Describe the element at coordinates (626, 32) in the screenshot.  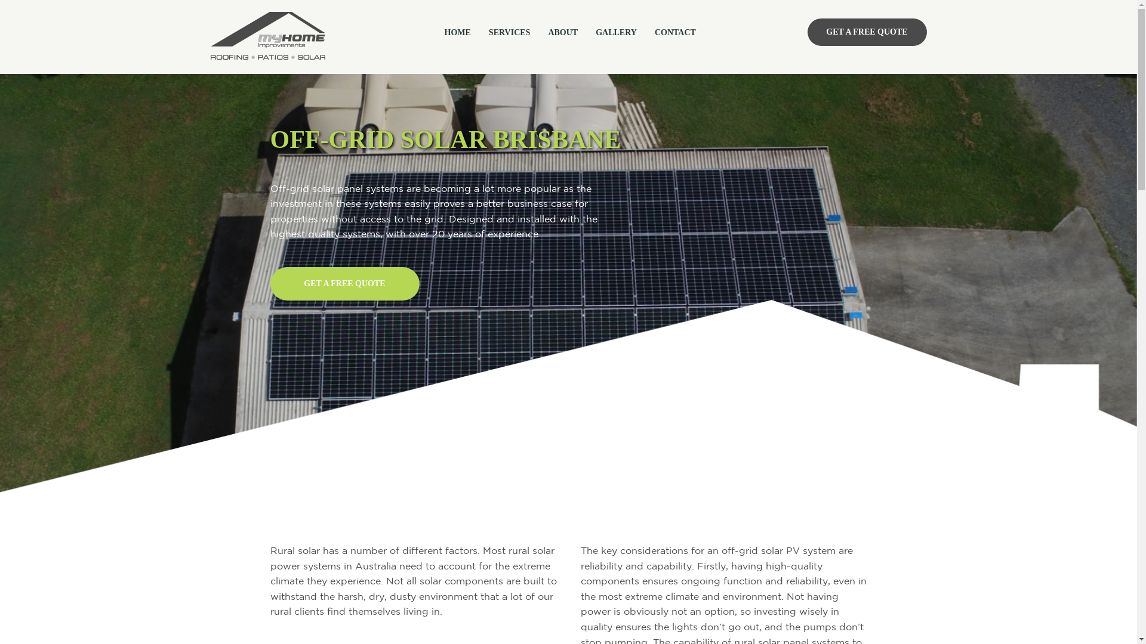
I see `GALLERY` at that location.